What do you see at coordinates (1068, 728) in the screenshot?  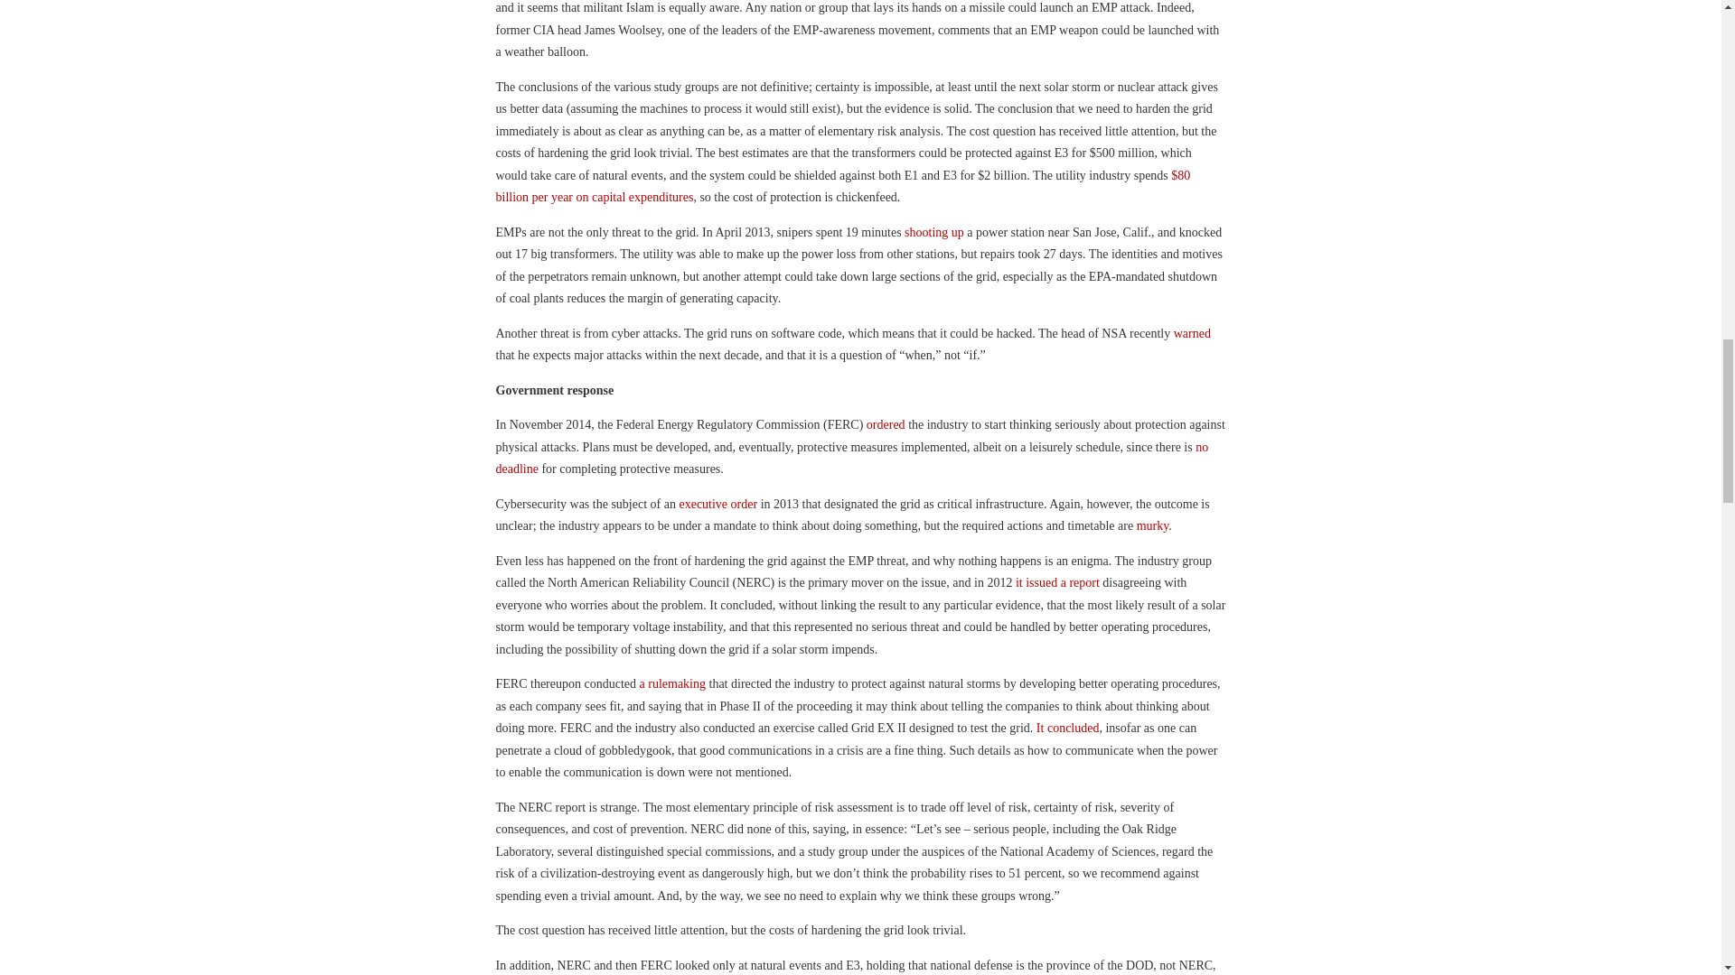 I see `It concluded` at bounding box center [1068, 728].